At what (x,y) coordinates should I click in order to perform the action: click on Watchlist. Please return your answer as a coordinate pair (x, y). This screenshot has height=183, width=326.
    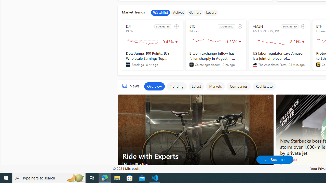
    Looking at the image, I should click on (160, 13).